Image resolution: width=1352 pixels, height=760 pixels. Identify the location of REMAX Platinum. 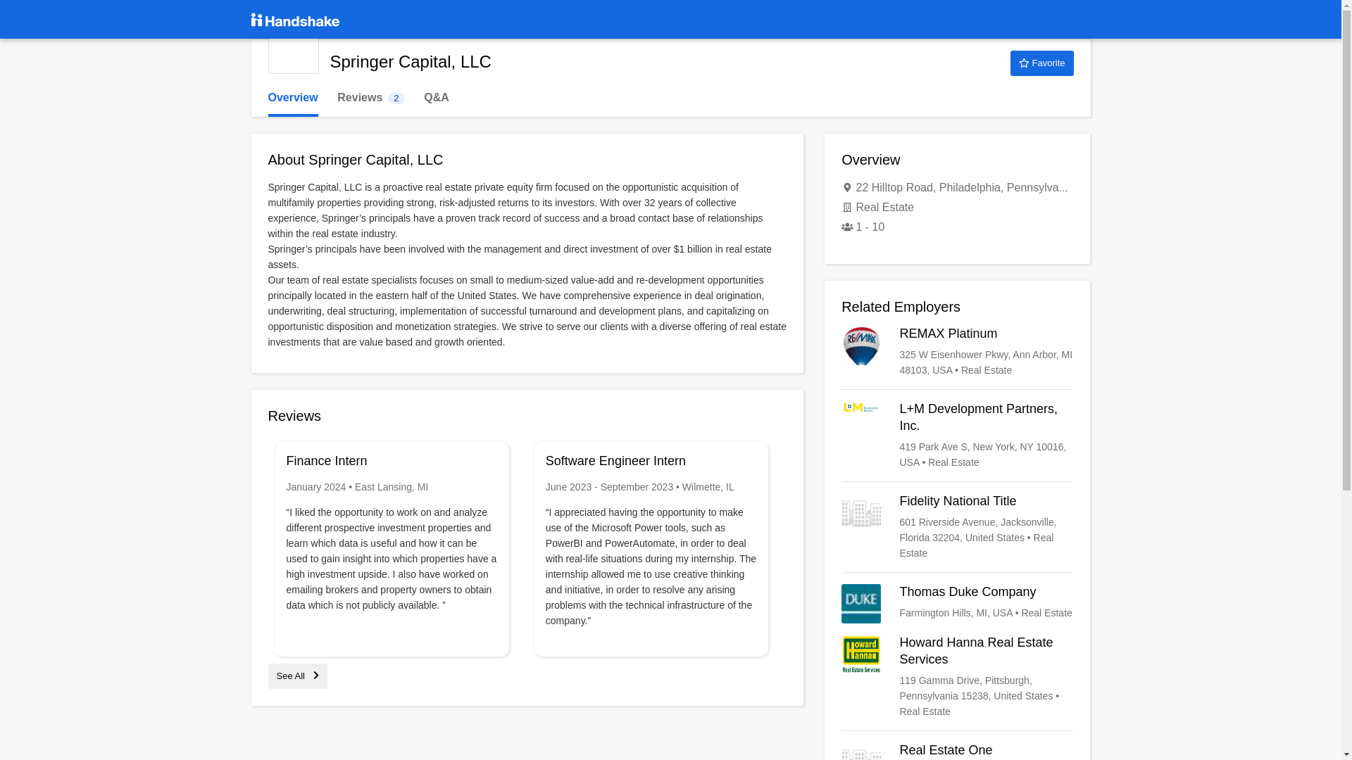
(957, 352).